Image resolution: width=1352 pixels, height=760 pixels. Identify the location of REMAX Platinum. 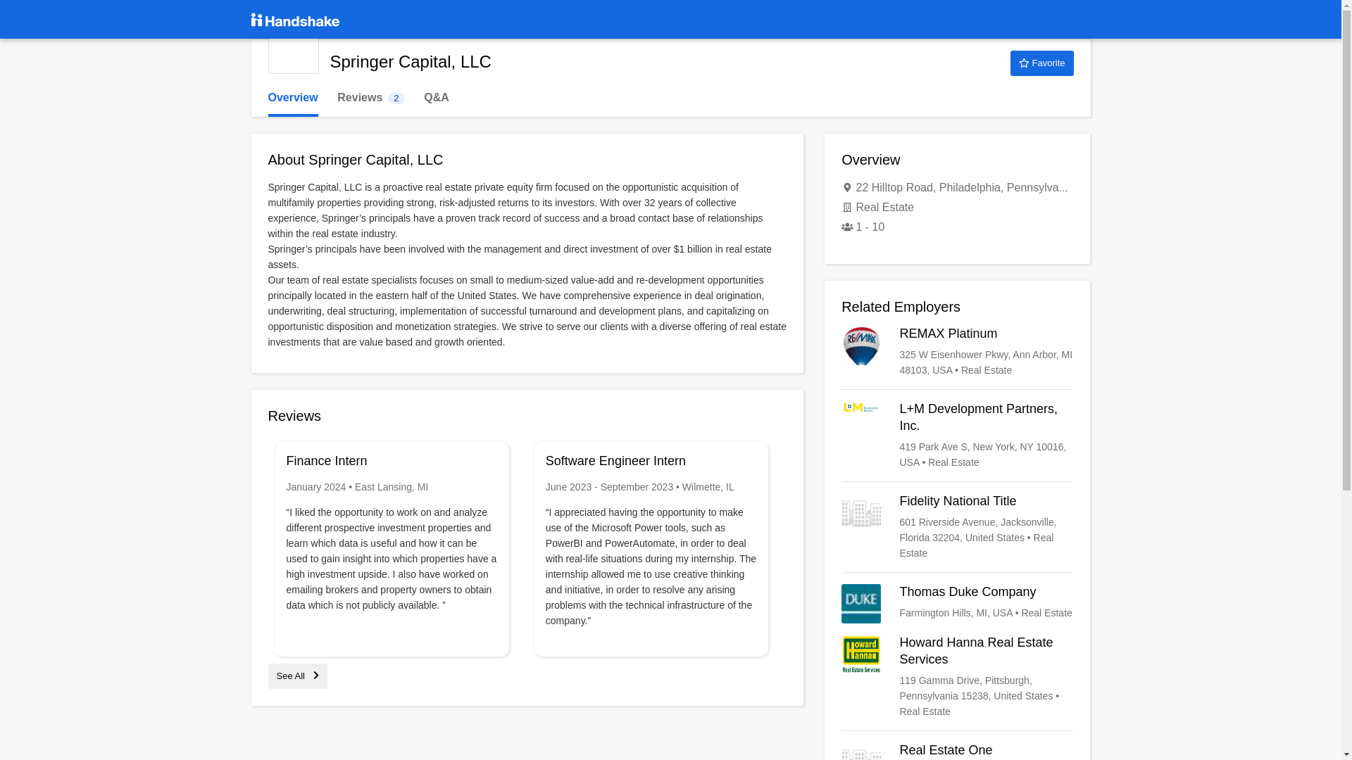
(957, 352).